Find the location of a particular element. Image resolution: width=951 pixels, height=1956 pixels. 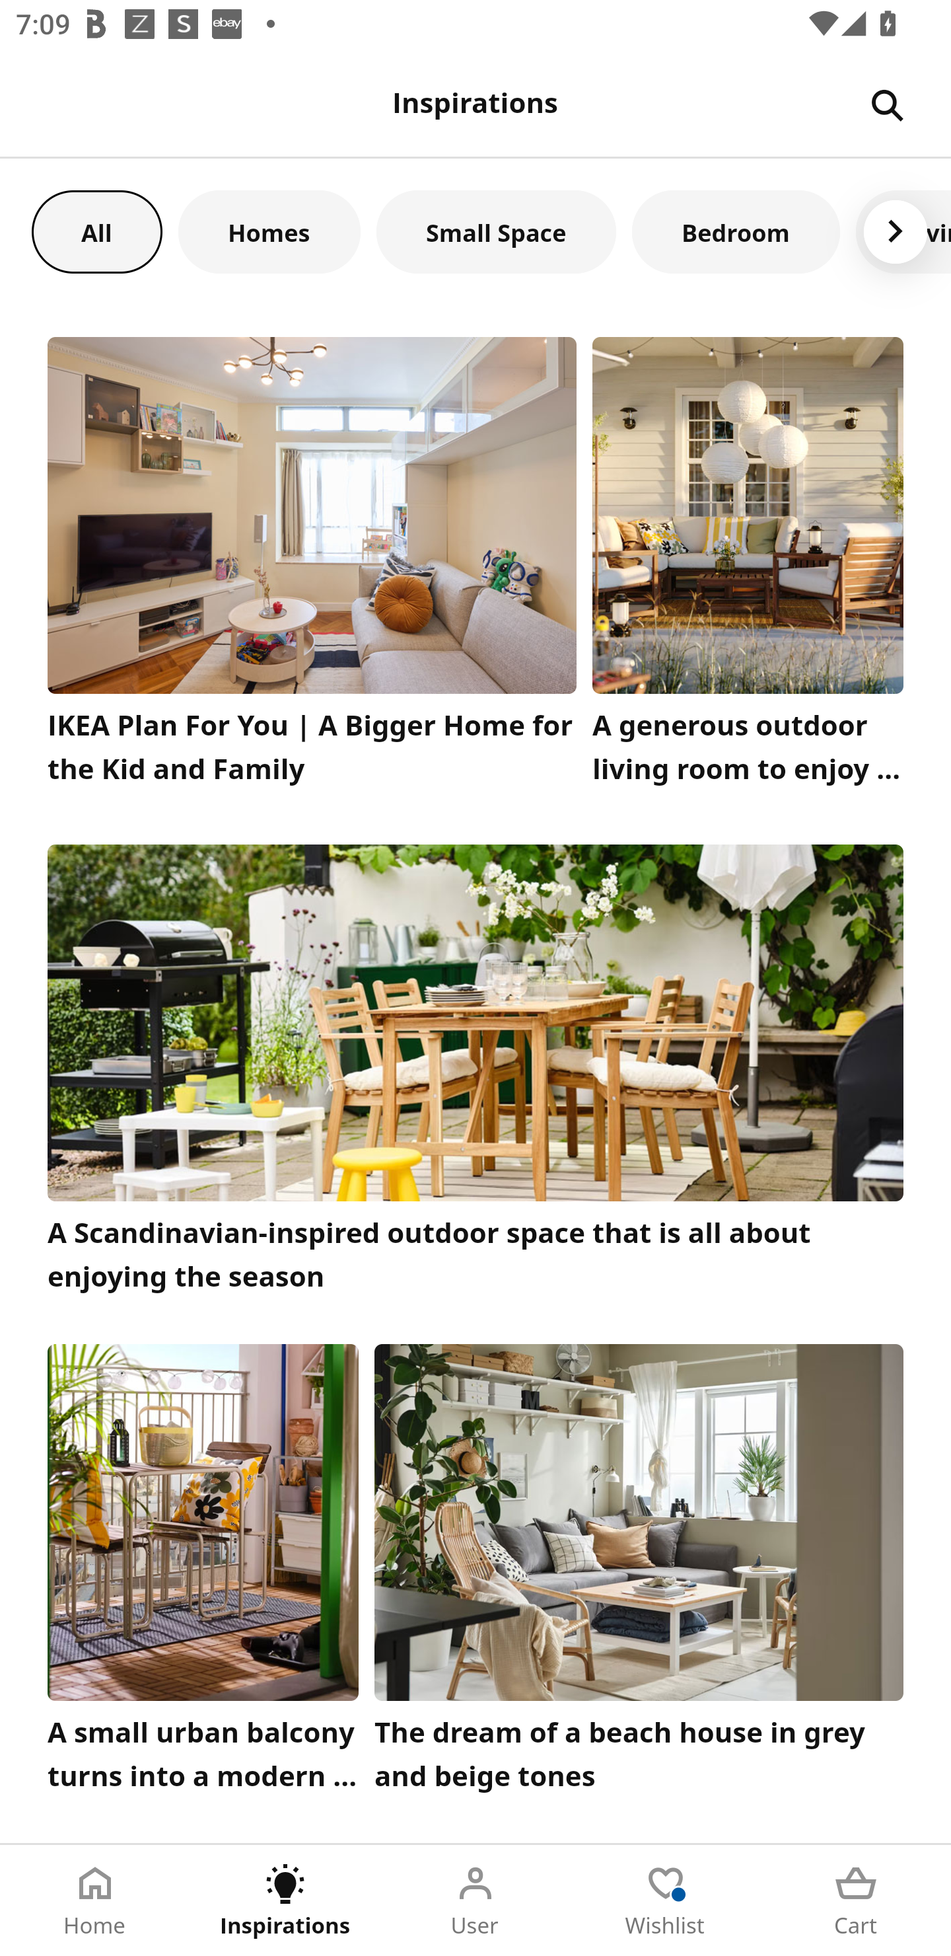

Home
Tab 1 of 5 is located at coordinates (95, 1900).